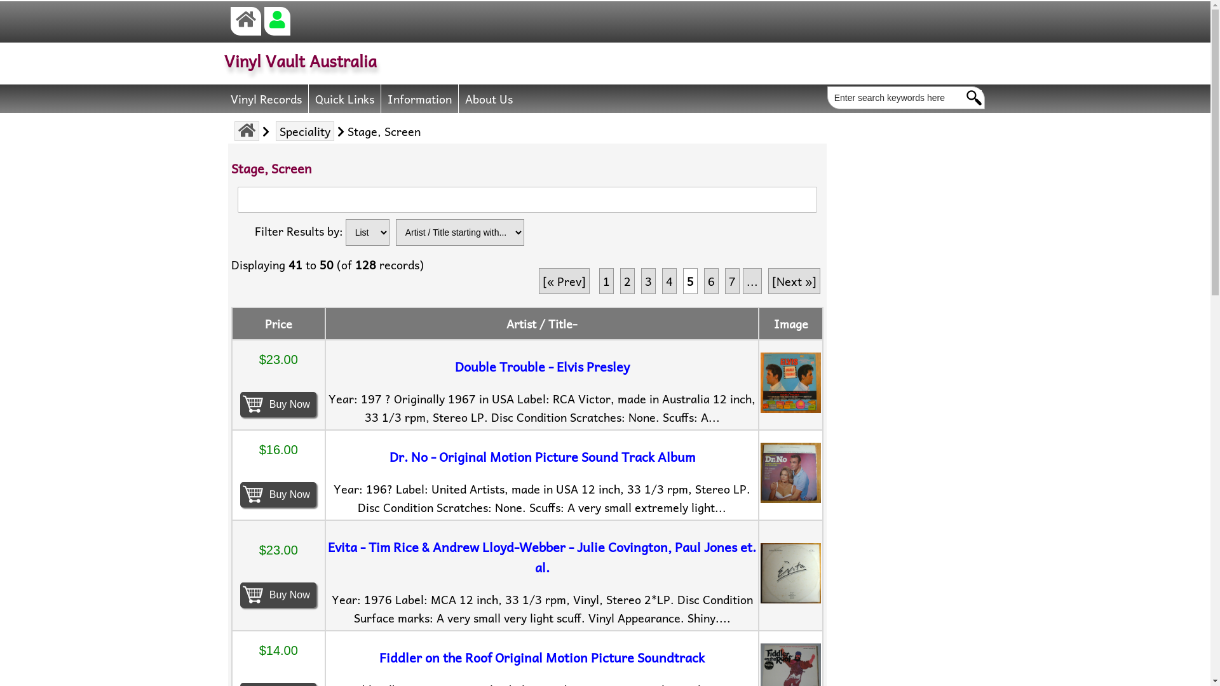  What do you see at coordinates (266, 98) in the screenshot?
I see `Vinyl Records` at bounding box center [266, 98].